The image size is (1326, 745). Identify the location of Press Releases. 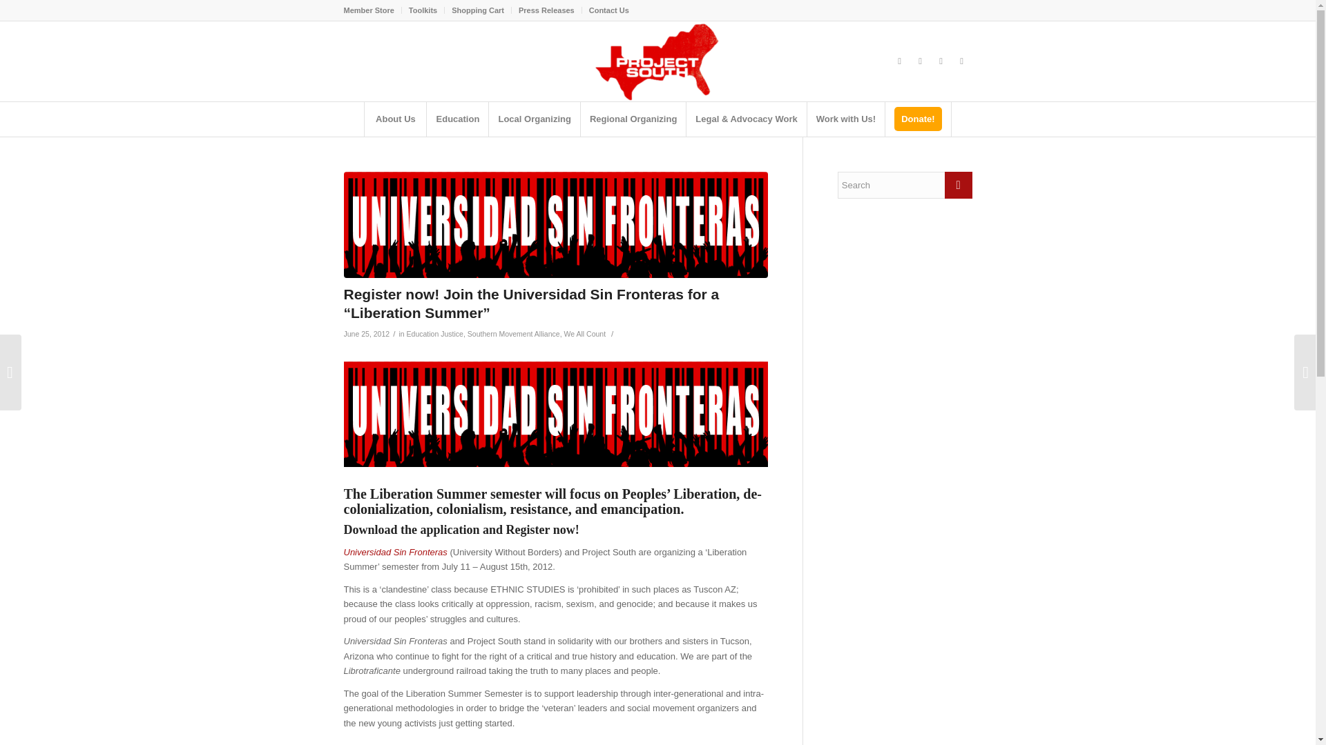
(546, 10).